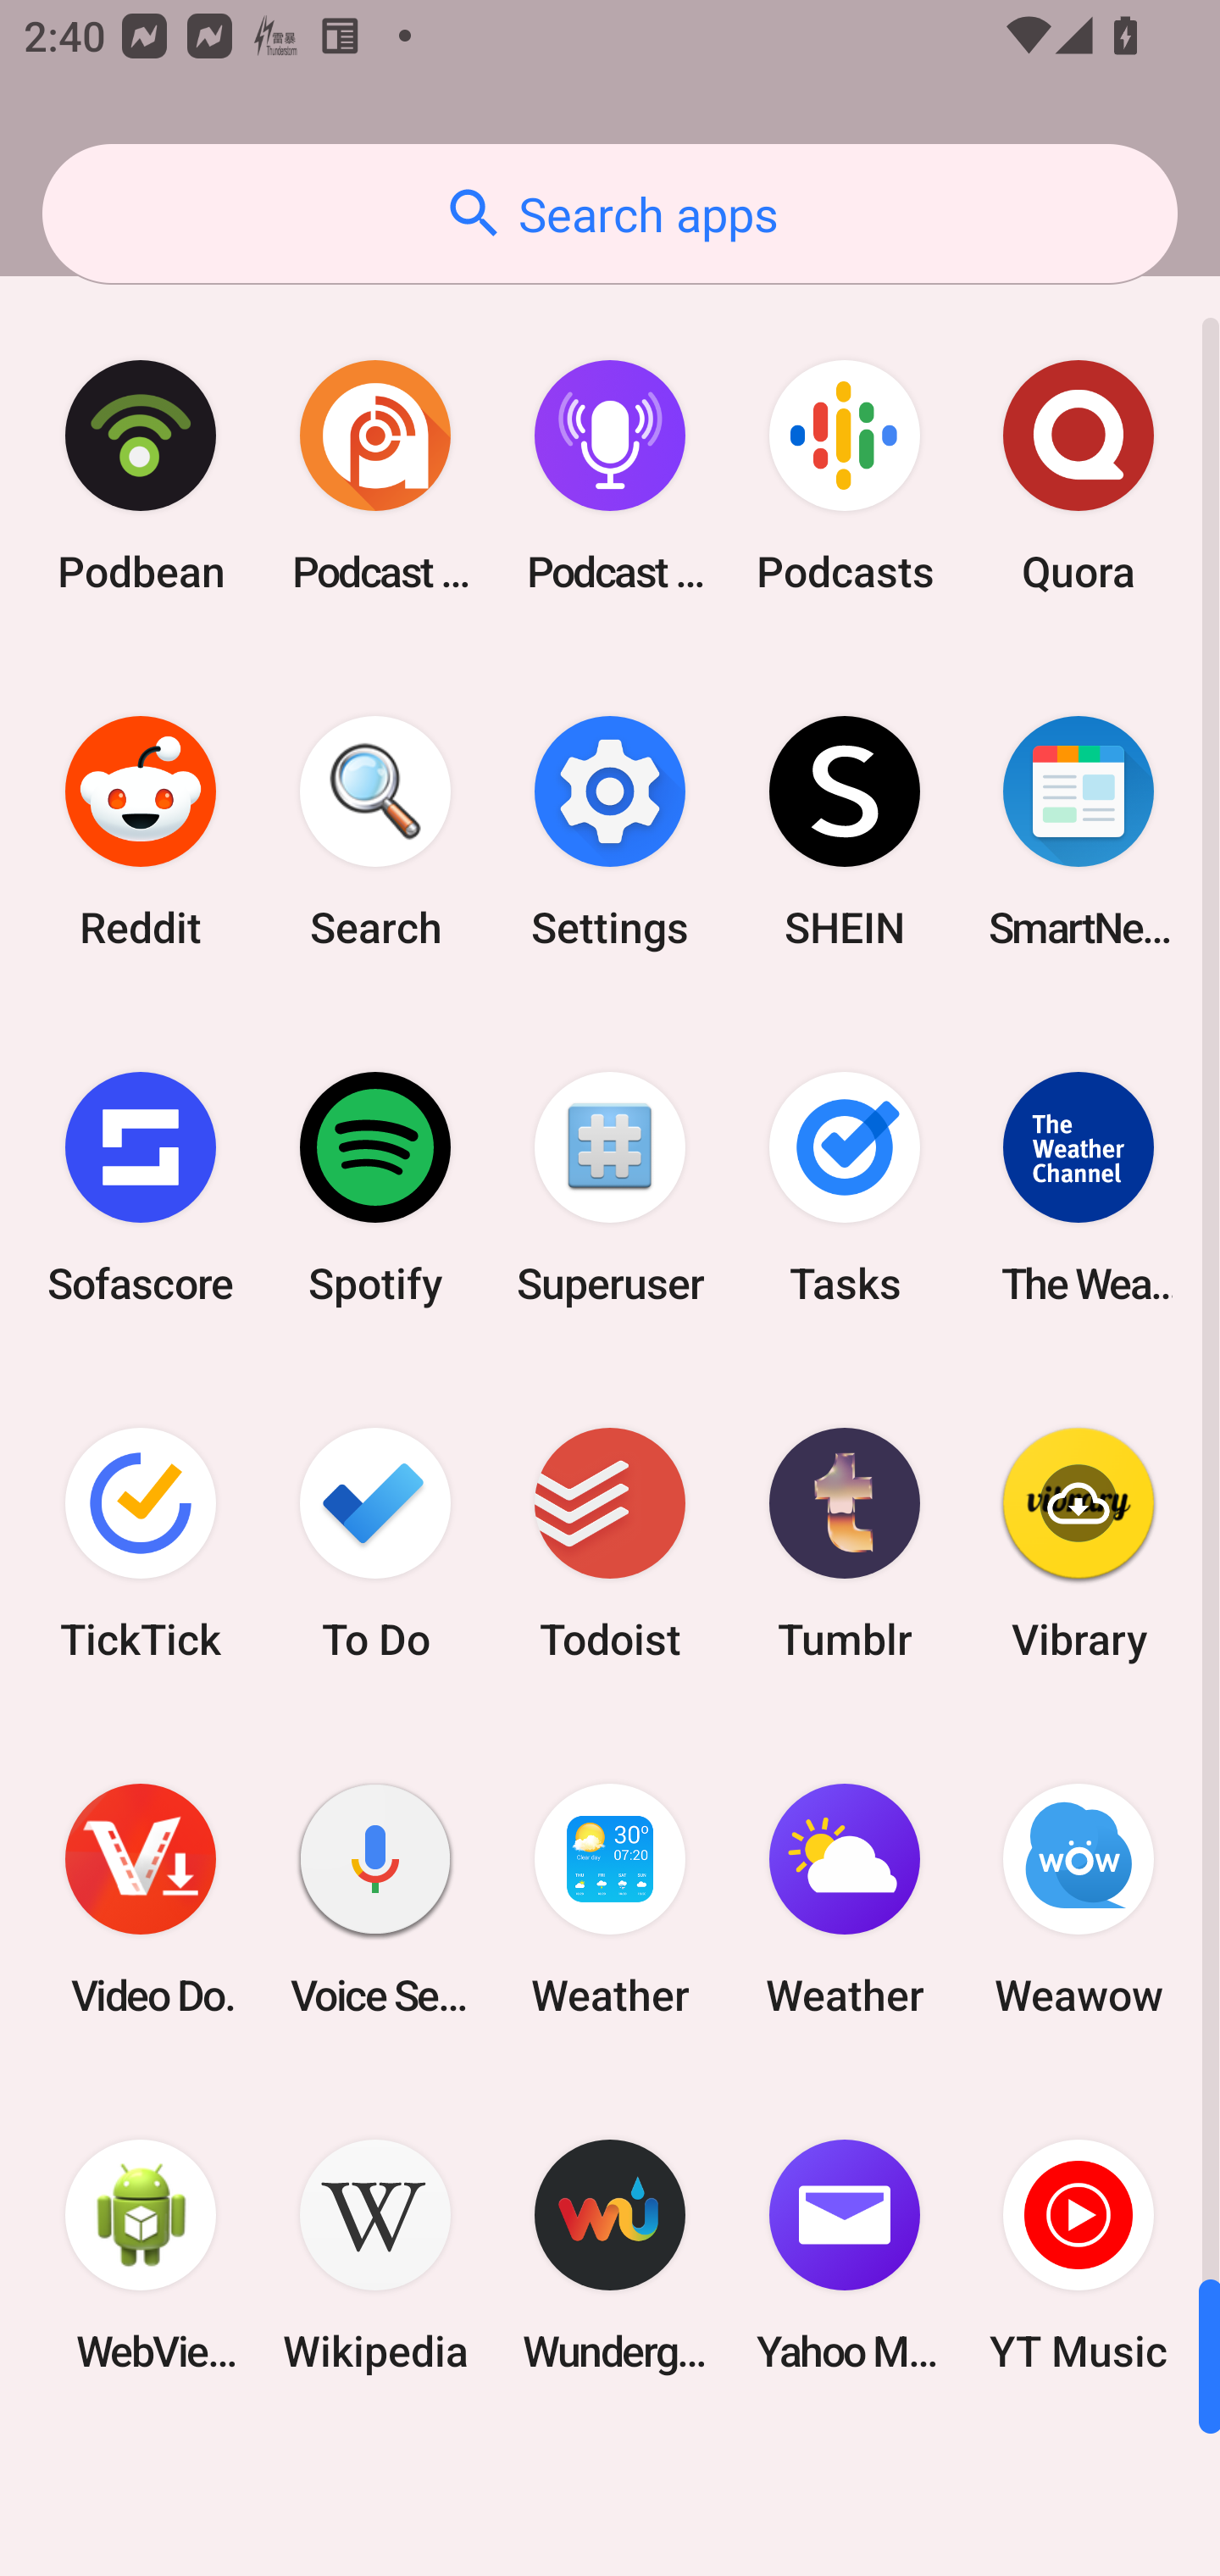 This screenshot has height=2576, width=1220. I want to click on TickTick, so click(141, 1542).